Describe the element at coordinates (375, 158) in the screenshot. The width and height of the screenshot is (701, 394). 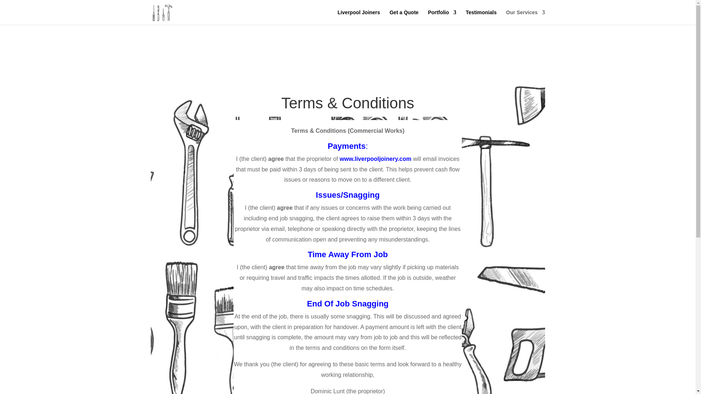
I see `www.liverpooljoinery.com` at that location.